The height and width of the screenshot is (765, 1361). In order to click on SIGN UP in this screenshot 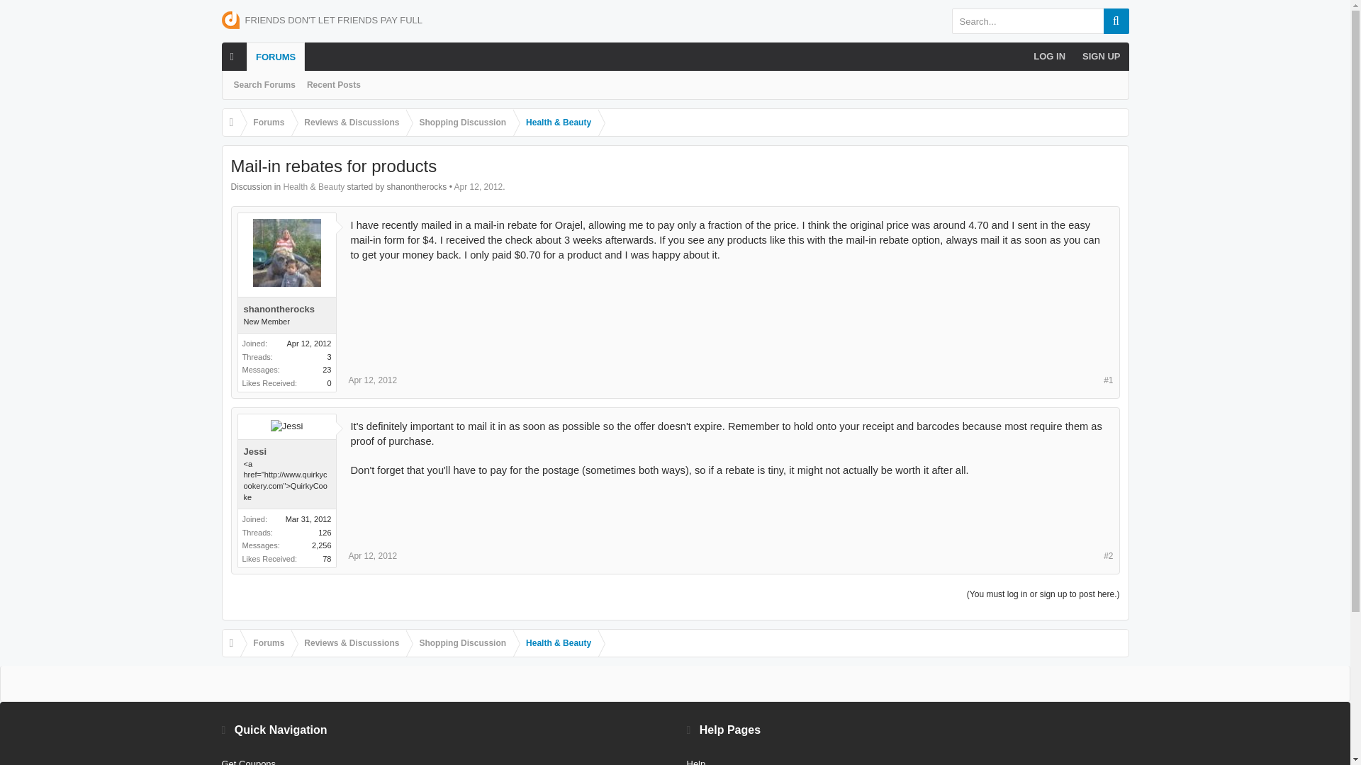, I will do `click(1100, 57)`.